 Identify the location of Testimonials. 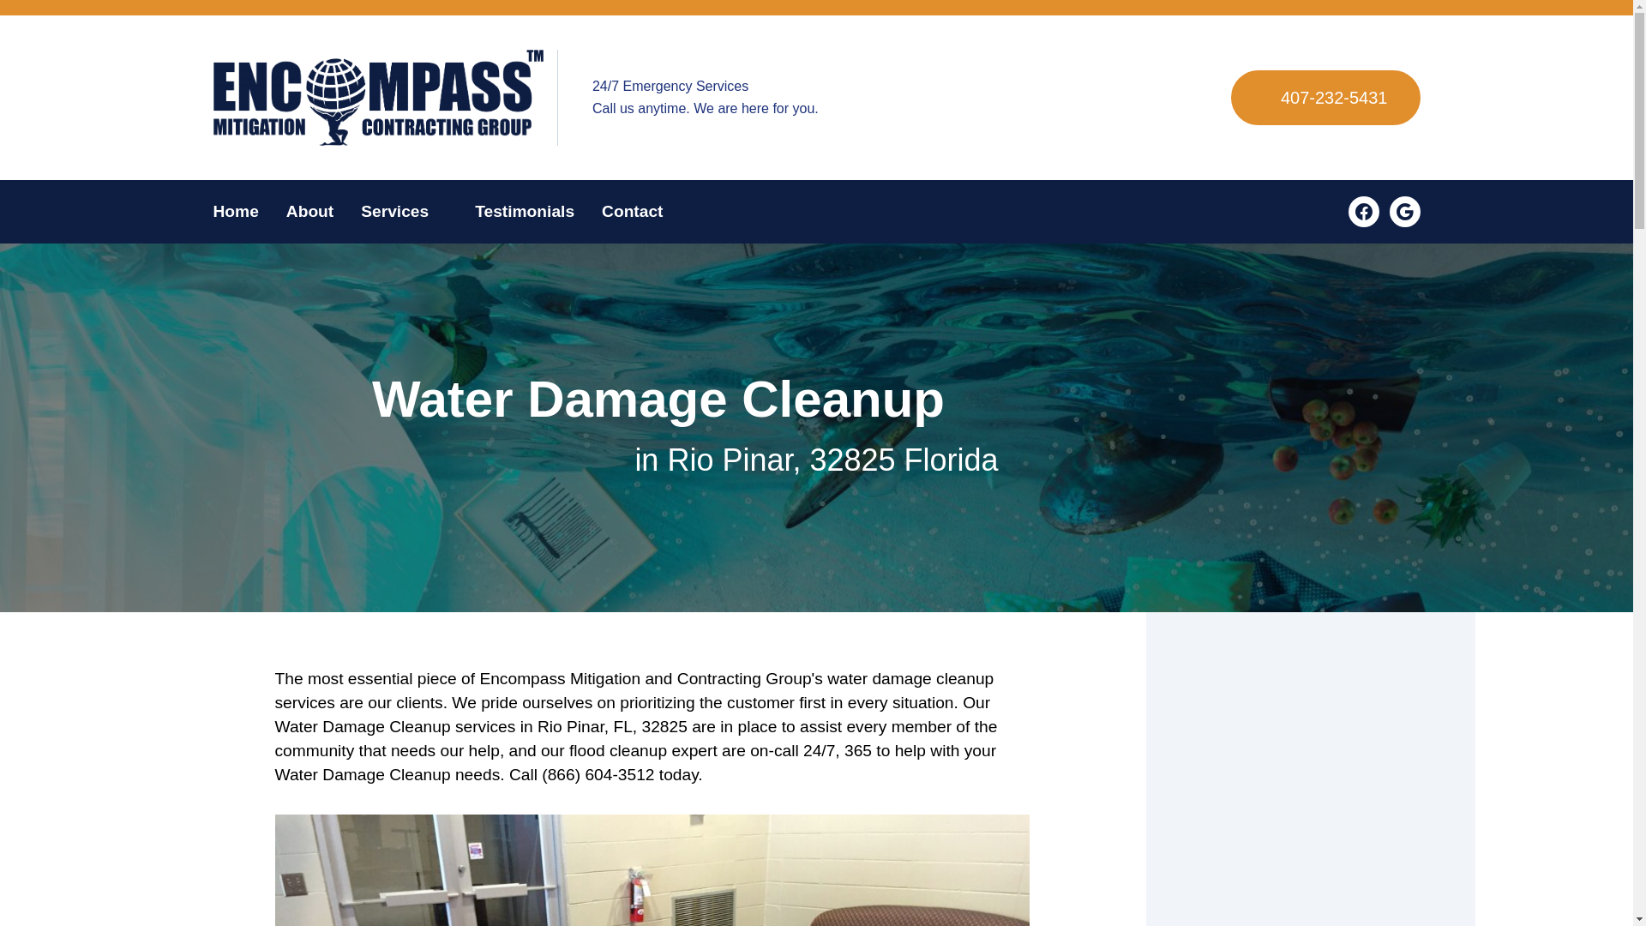
(524, 211).